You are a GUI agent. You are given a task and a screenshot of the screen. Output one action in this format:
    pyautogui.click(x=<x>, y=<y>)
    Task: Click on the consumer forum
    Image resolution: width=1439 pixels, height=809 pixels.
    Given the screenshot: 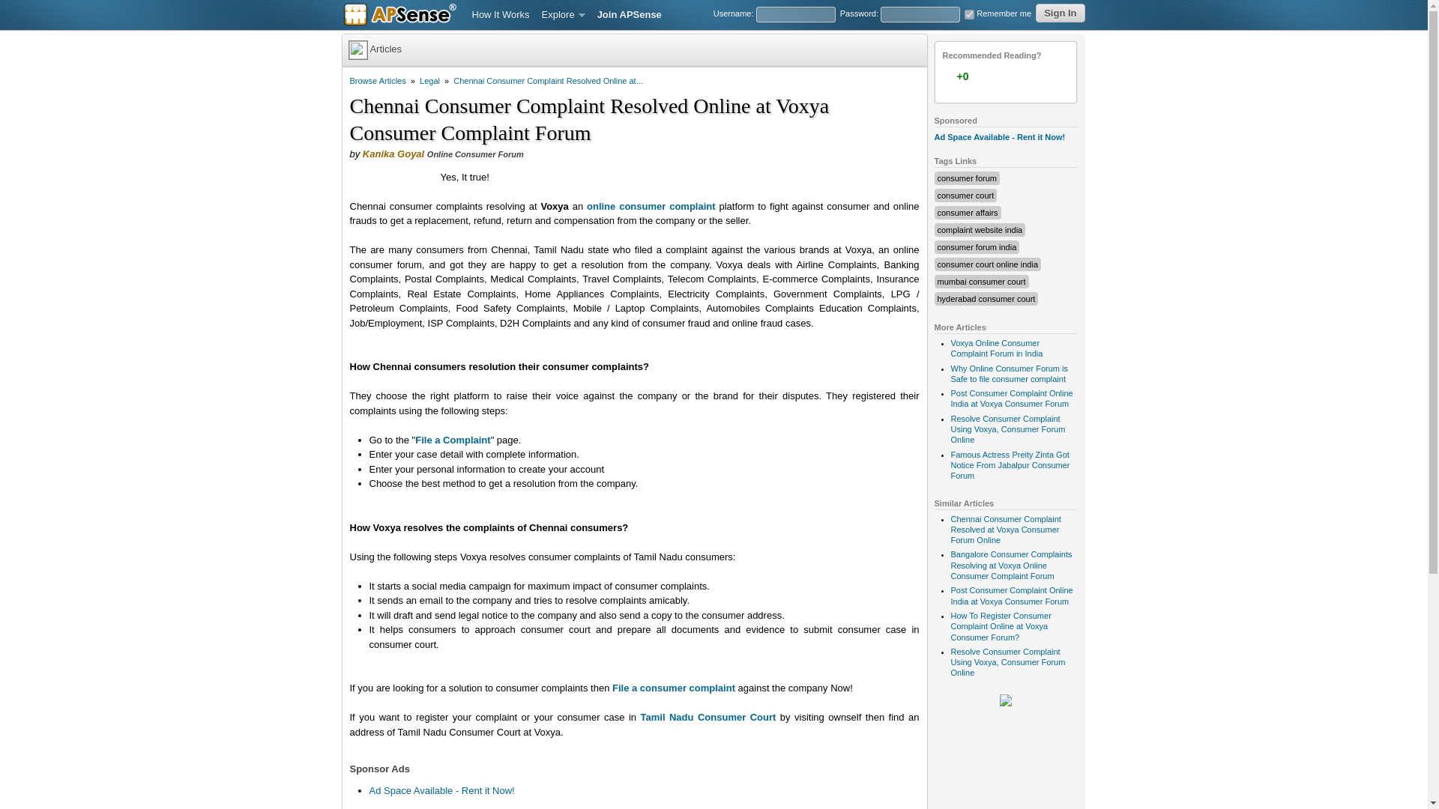 What is the action you would take?
    pyautogui.click(x=965, y=178)
    